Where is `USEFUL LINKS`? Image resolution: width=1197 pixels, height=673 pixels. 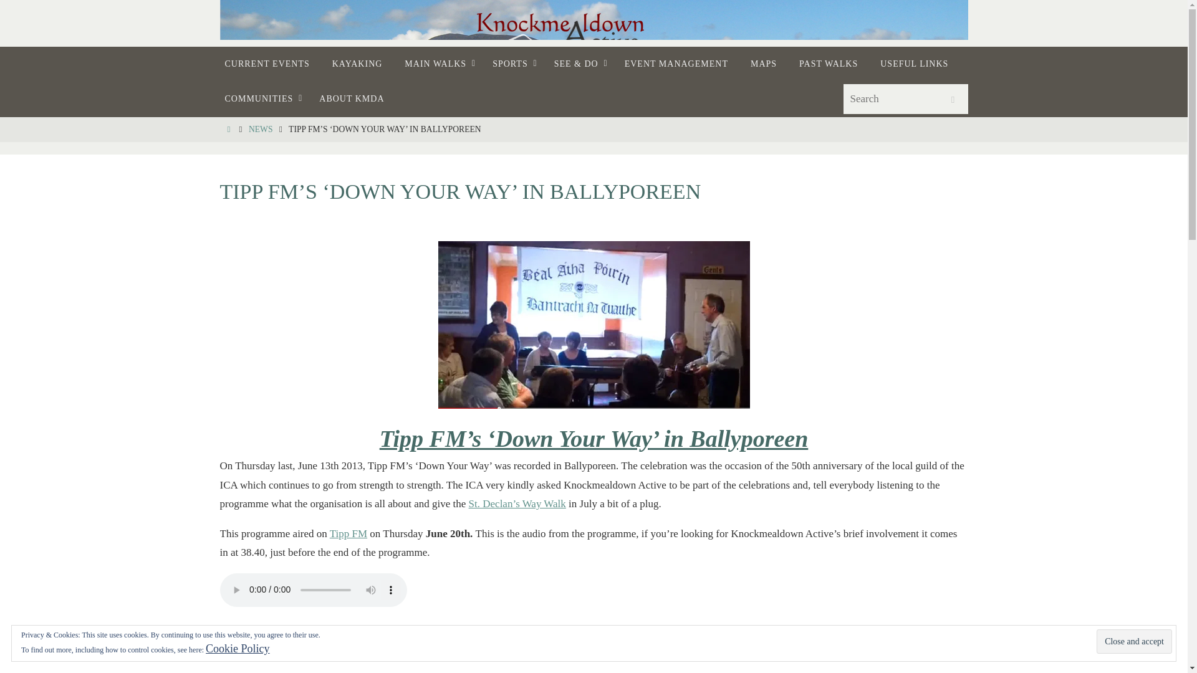 USEFUL LINKS is located at coordinates (914, 64).